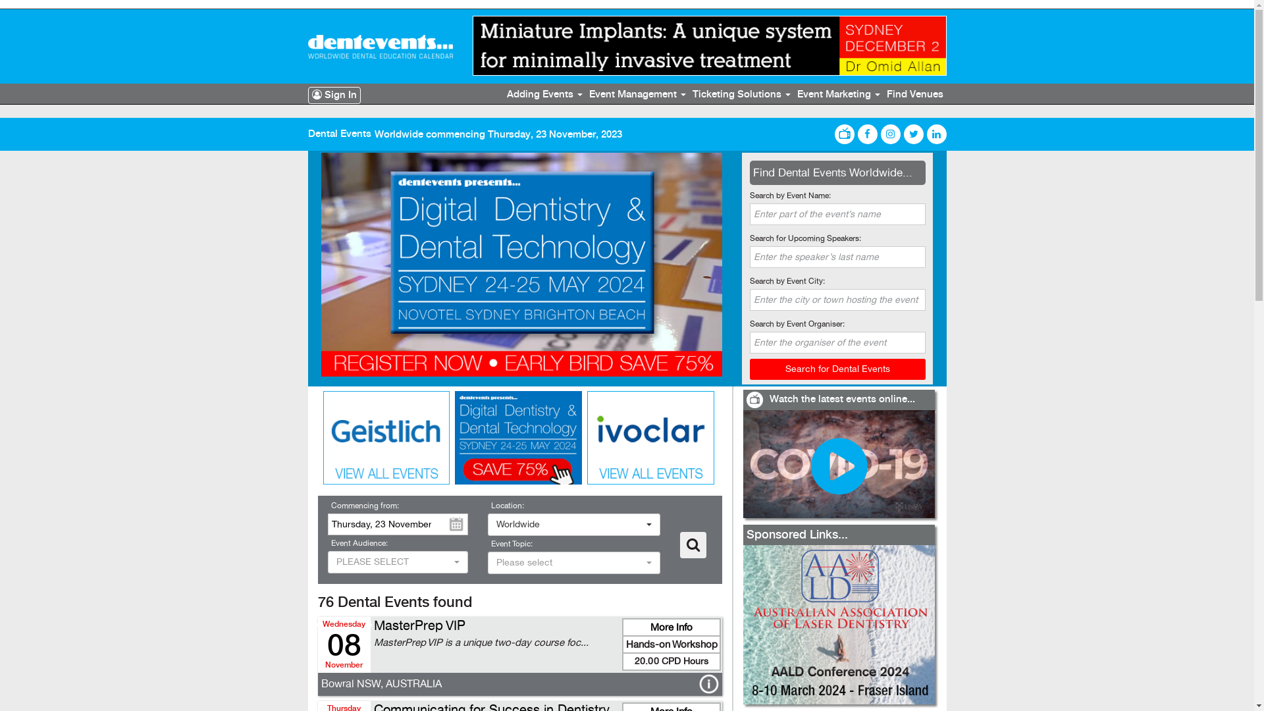 The height and width of the screenshot is (711, 1264). I want to click on Search for Dental Events, so click(837, 369).